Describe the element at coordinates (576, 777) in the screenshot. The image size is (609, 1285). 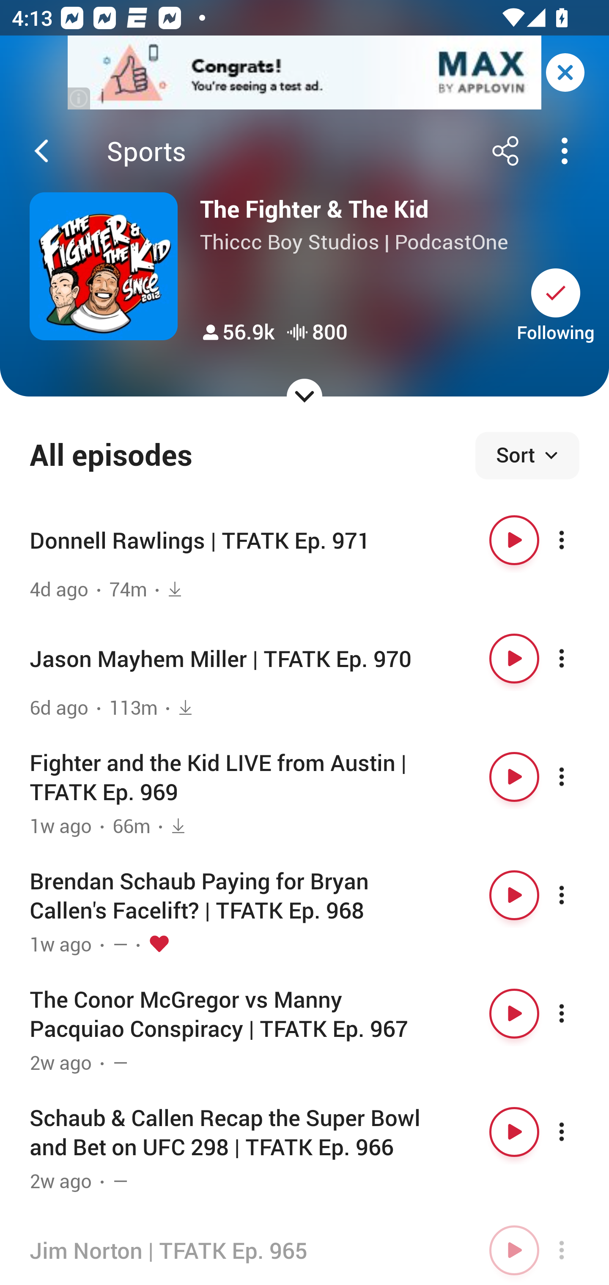
I see `More options` at that location.